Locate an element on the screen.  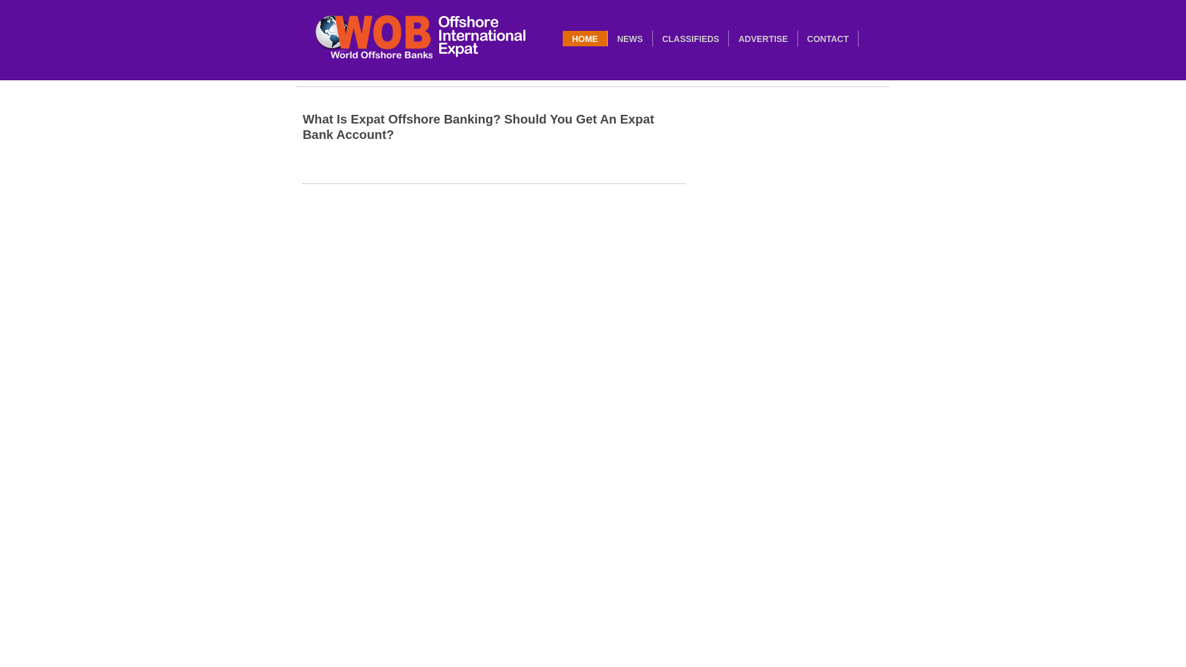
Contact us is located at coordinates (828, 39).